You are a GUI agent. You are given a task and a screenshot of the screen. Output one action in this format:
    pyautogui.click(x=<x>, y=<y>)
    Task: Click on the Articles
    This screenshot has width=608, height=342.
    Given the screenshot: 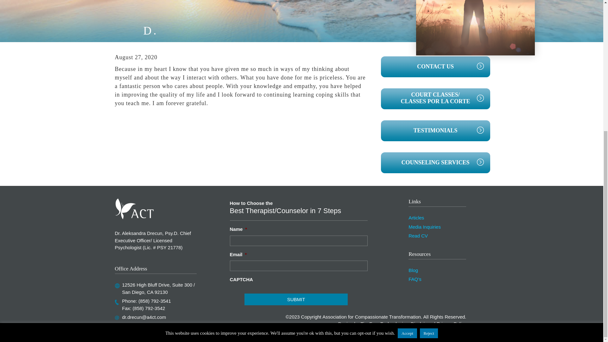 What is the action you would take?
    pyautogui.click(x=416, y=218)
    